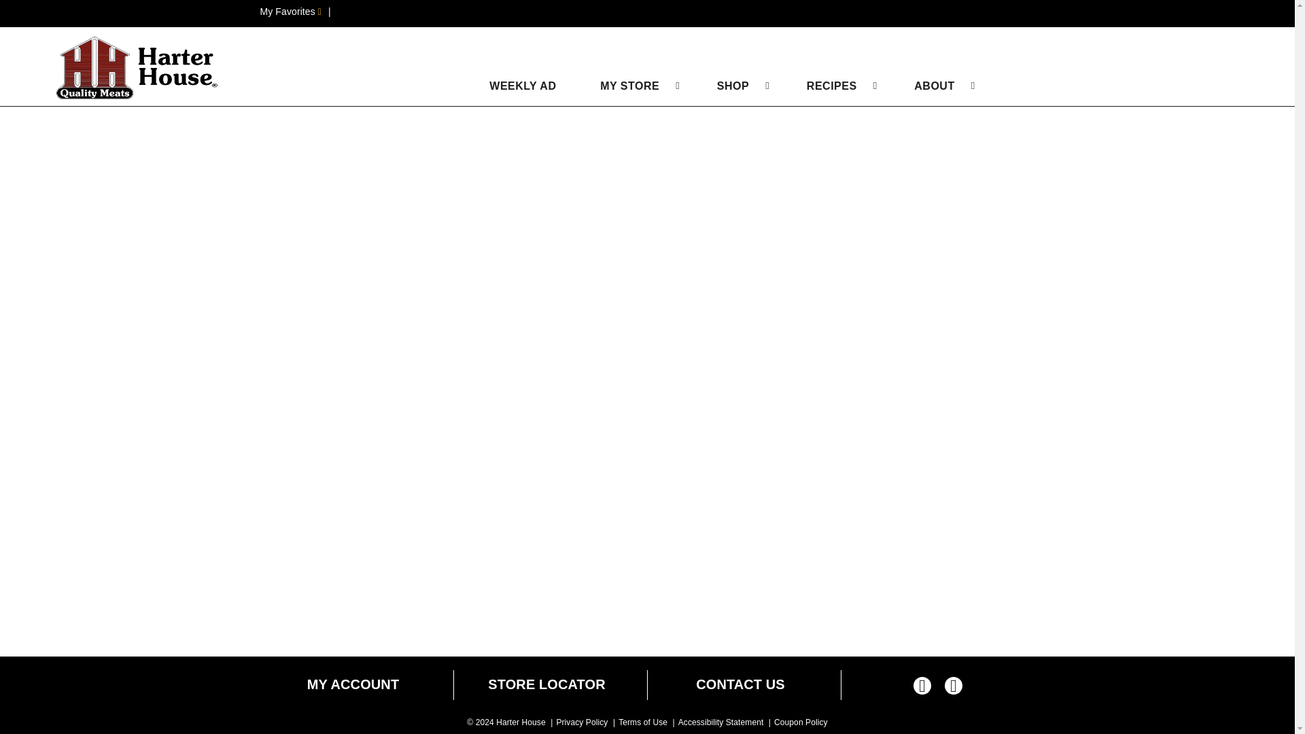 The width and height of the screenshot is (1305, 734). Describe the element at coordinates (515, 86) in the screenshot. I see `WEEKLY AD` at that location.